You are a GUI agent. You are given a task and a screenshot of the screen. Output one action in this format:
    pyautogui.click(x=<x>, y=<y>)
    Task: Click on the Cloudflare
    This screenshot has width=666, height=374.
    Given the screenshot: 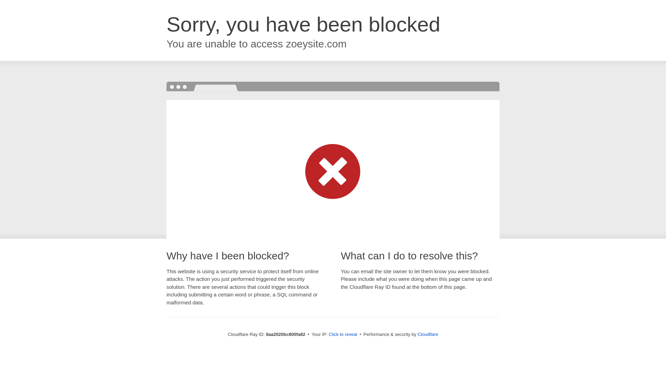 What is the action you would take?
    pyautogui.click(x=428, y=334)
    